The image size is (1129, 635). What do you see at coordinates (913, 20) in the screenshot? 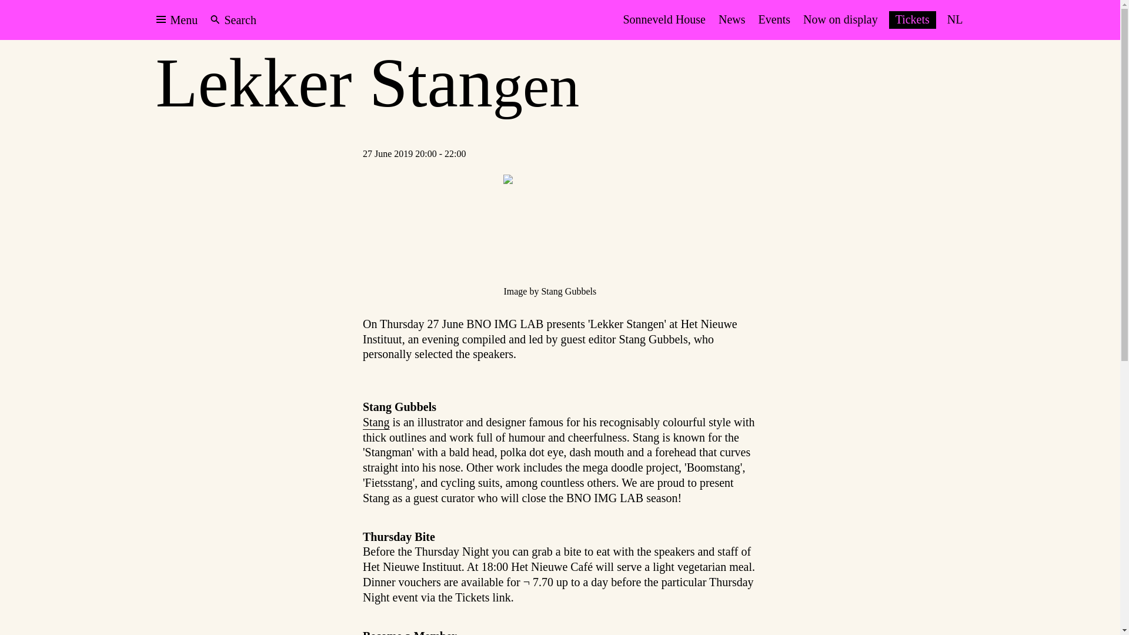
I see `Tickets` at bounding box center [913, 20].